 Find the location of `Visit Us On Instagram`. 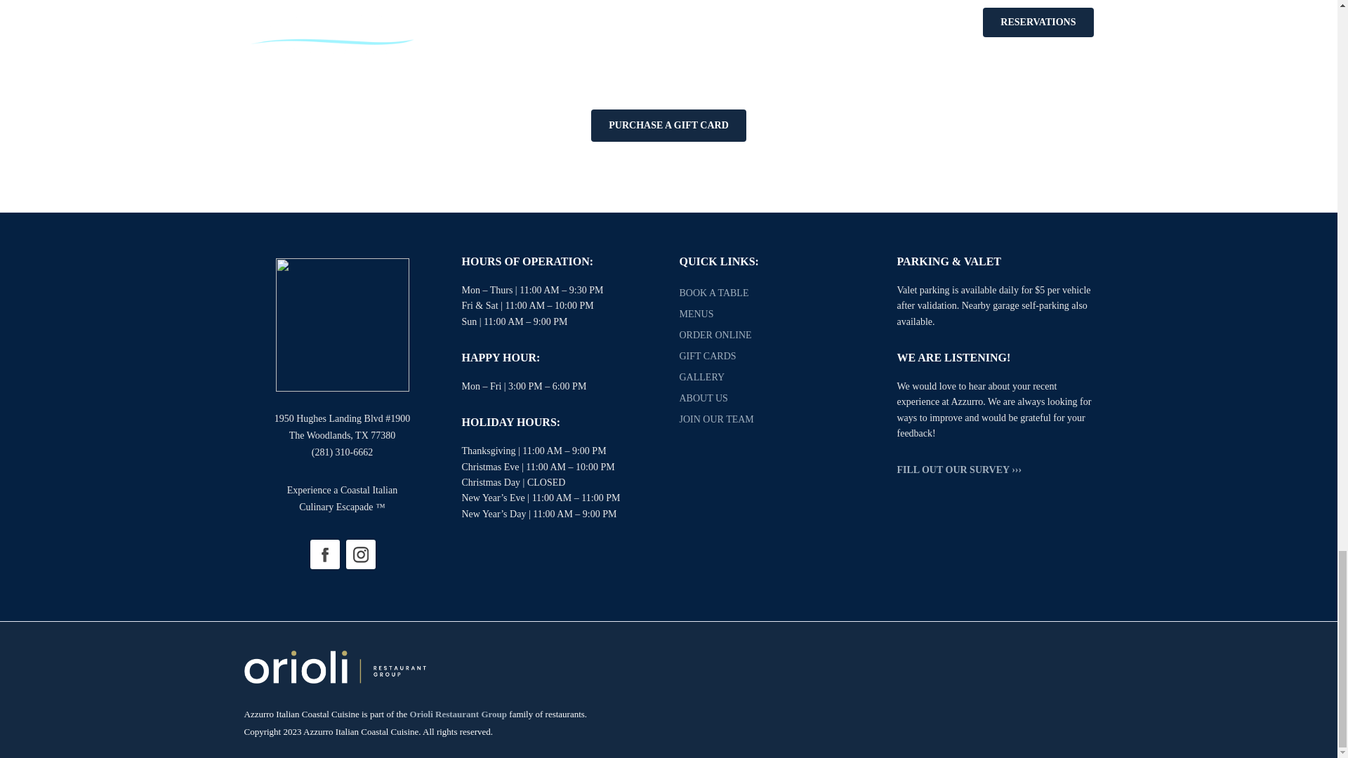

Visit Us On Instagram is located at coordinates (360, 553).